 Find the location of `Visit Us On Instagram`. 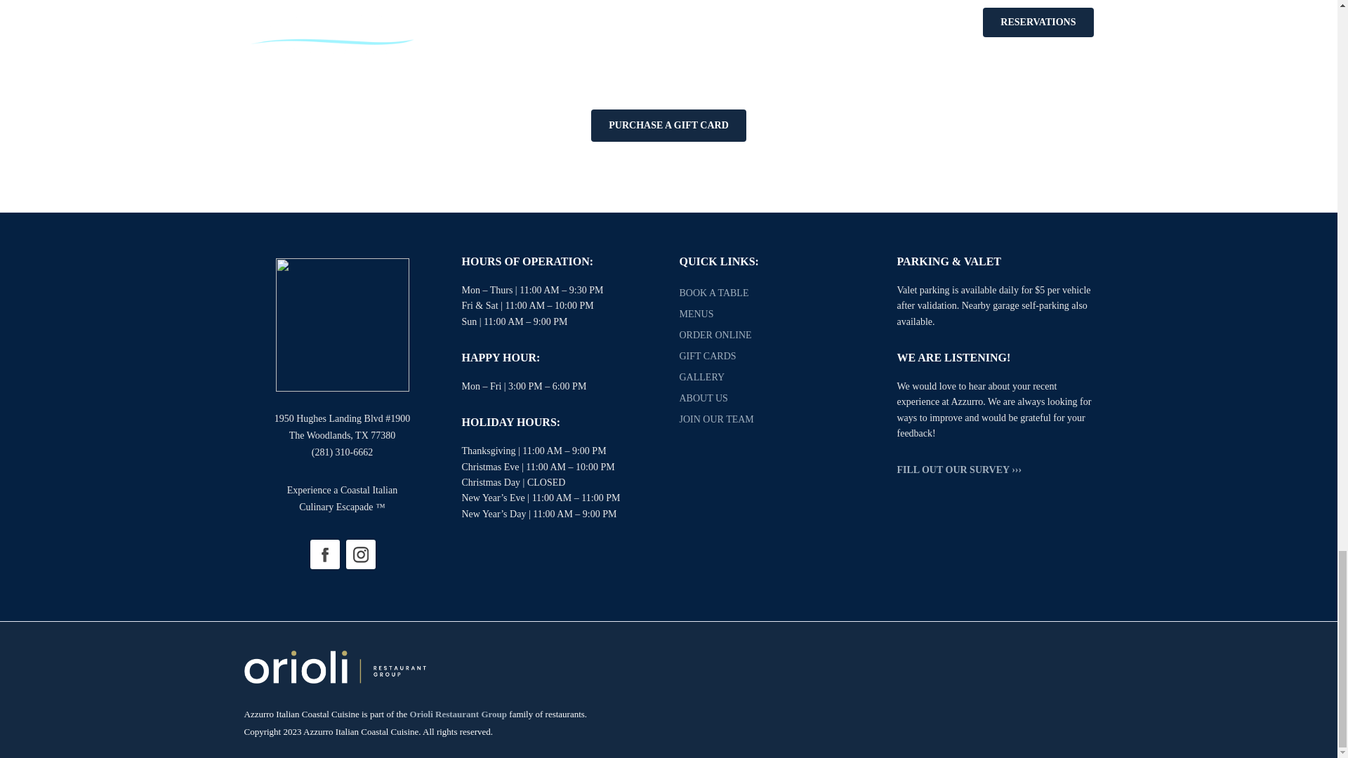

Visit Us On Instagram is located at coordinates (360, 553).